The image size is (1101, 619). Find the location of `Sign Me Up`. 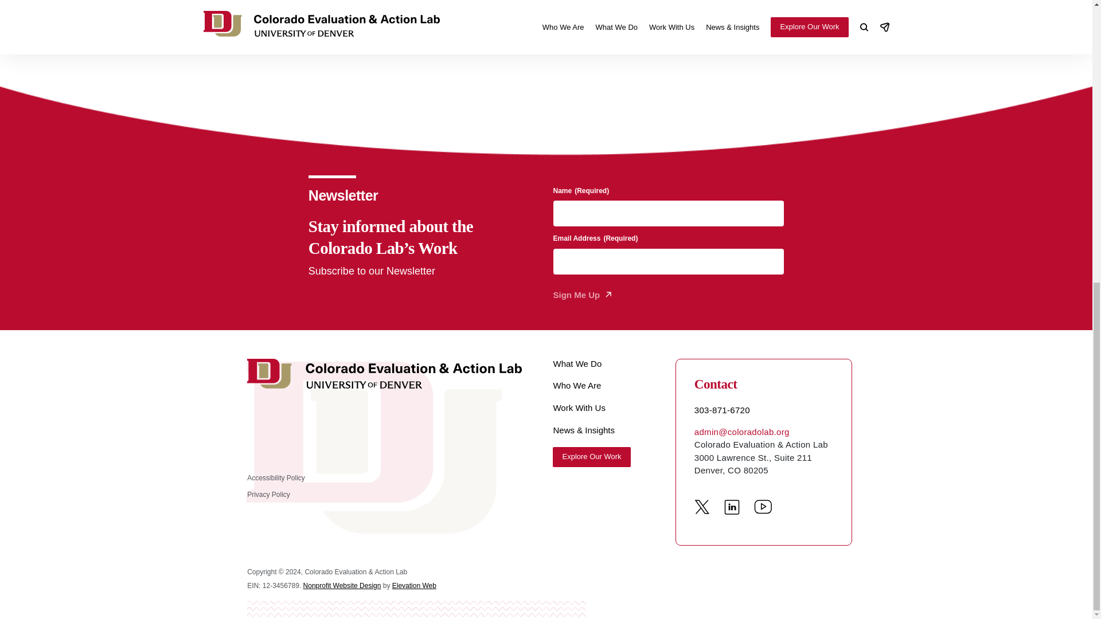

Sign Me Up is located at coordinates (581, 295).